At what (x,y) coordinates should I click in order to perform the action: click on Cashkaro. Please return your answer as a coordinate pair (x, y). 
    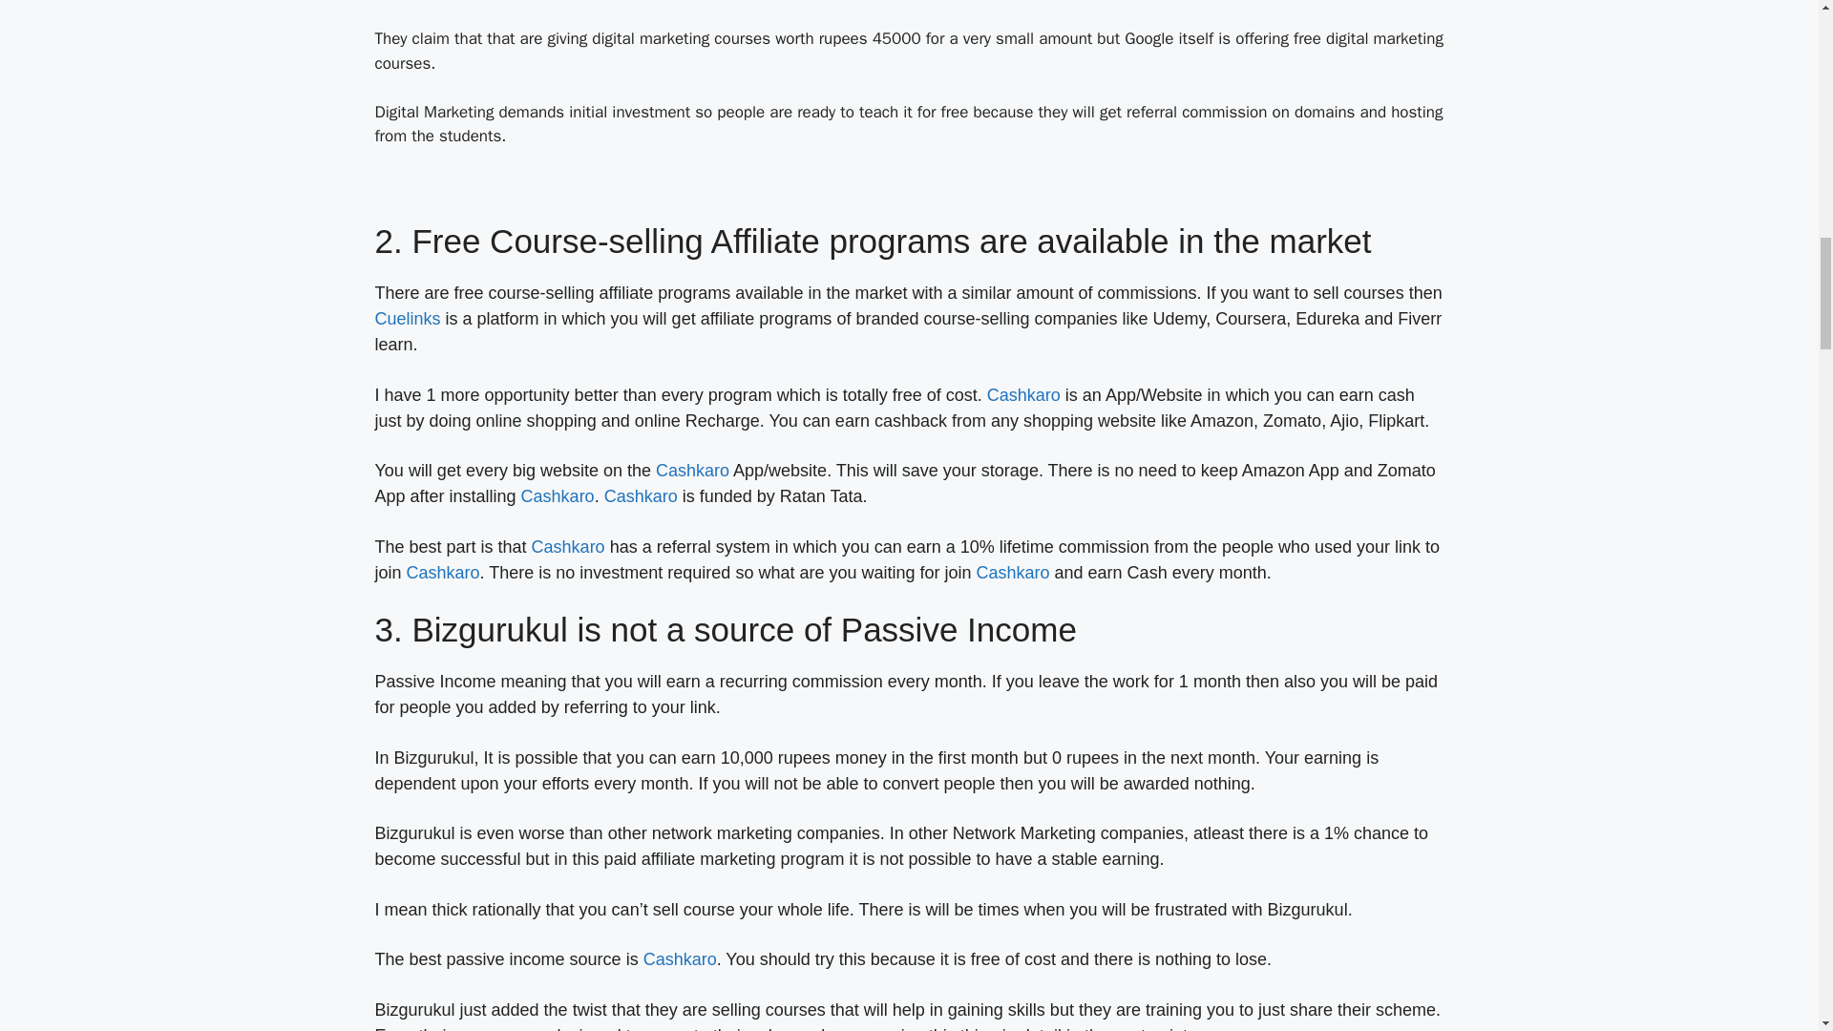
    Looking at the image, I should click on (558, 496).